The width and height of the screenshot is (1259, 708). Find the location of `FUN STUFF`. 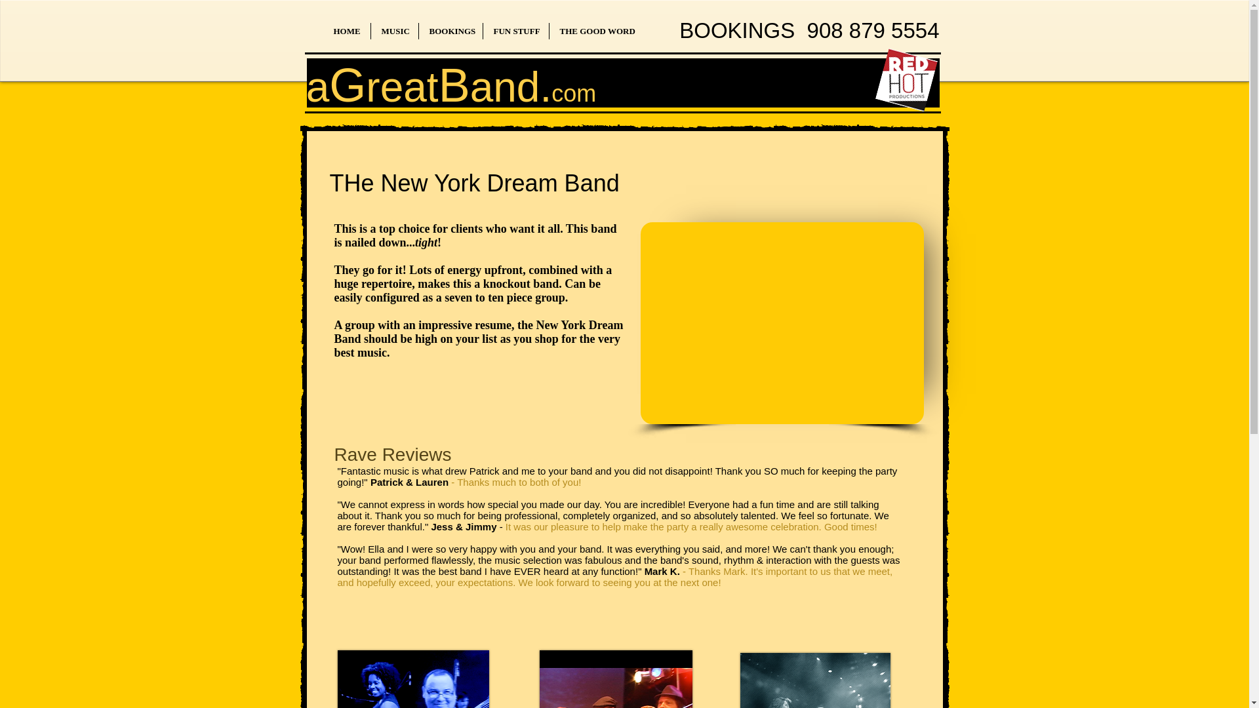

FUN STUFF is located at coordinates (515, 31).